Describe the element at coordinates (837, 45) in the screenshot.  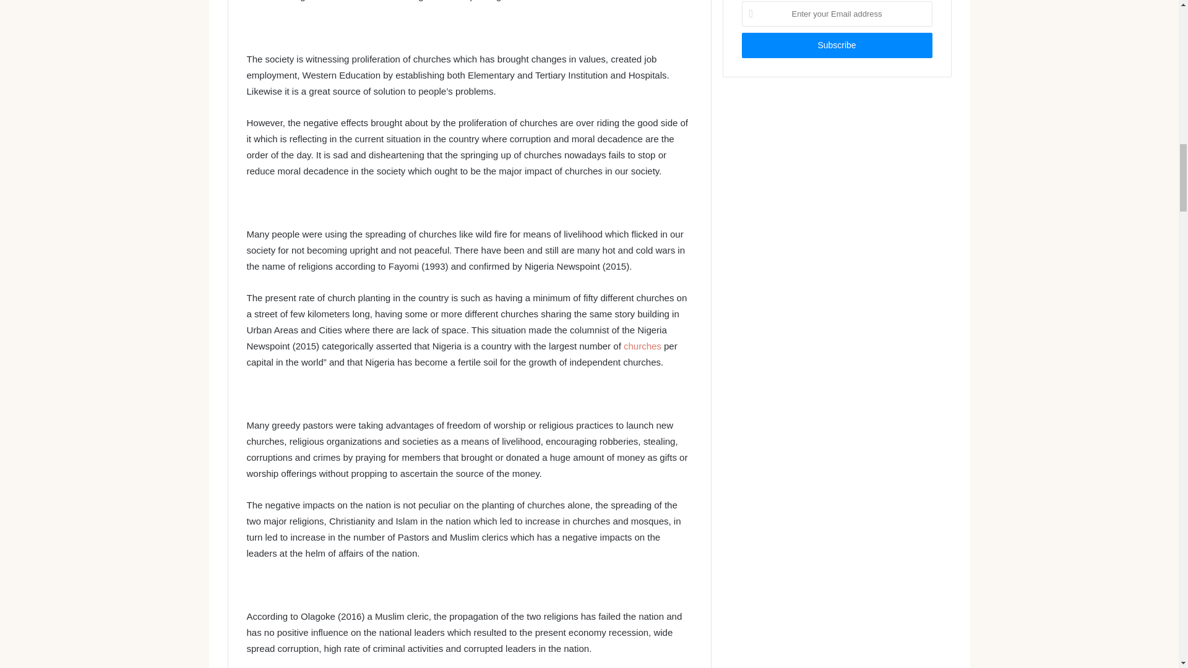
I see `Subscribe` at that location.